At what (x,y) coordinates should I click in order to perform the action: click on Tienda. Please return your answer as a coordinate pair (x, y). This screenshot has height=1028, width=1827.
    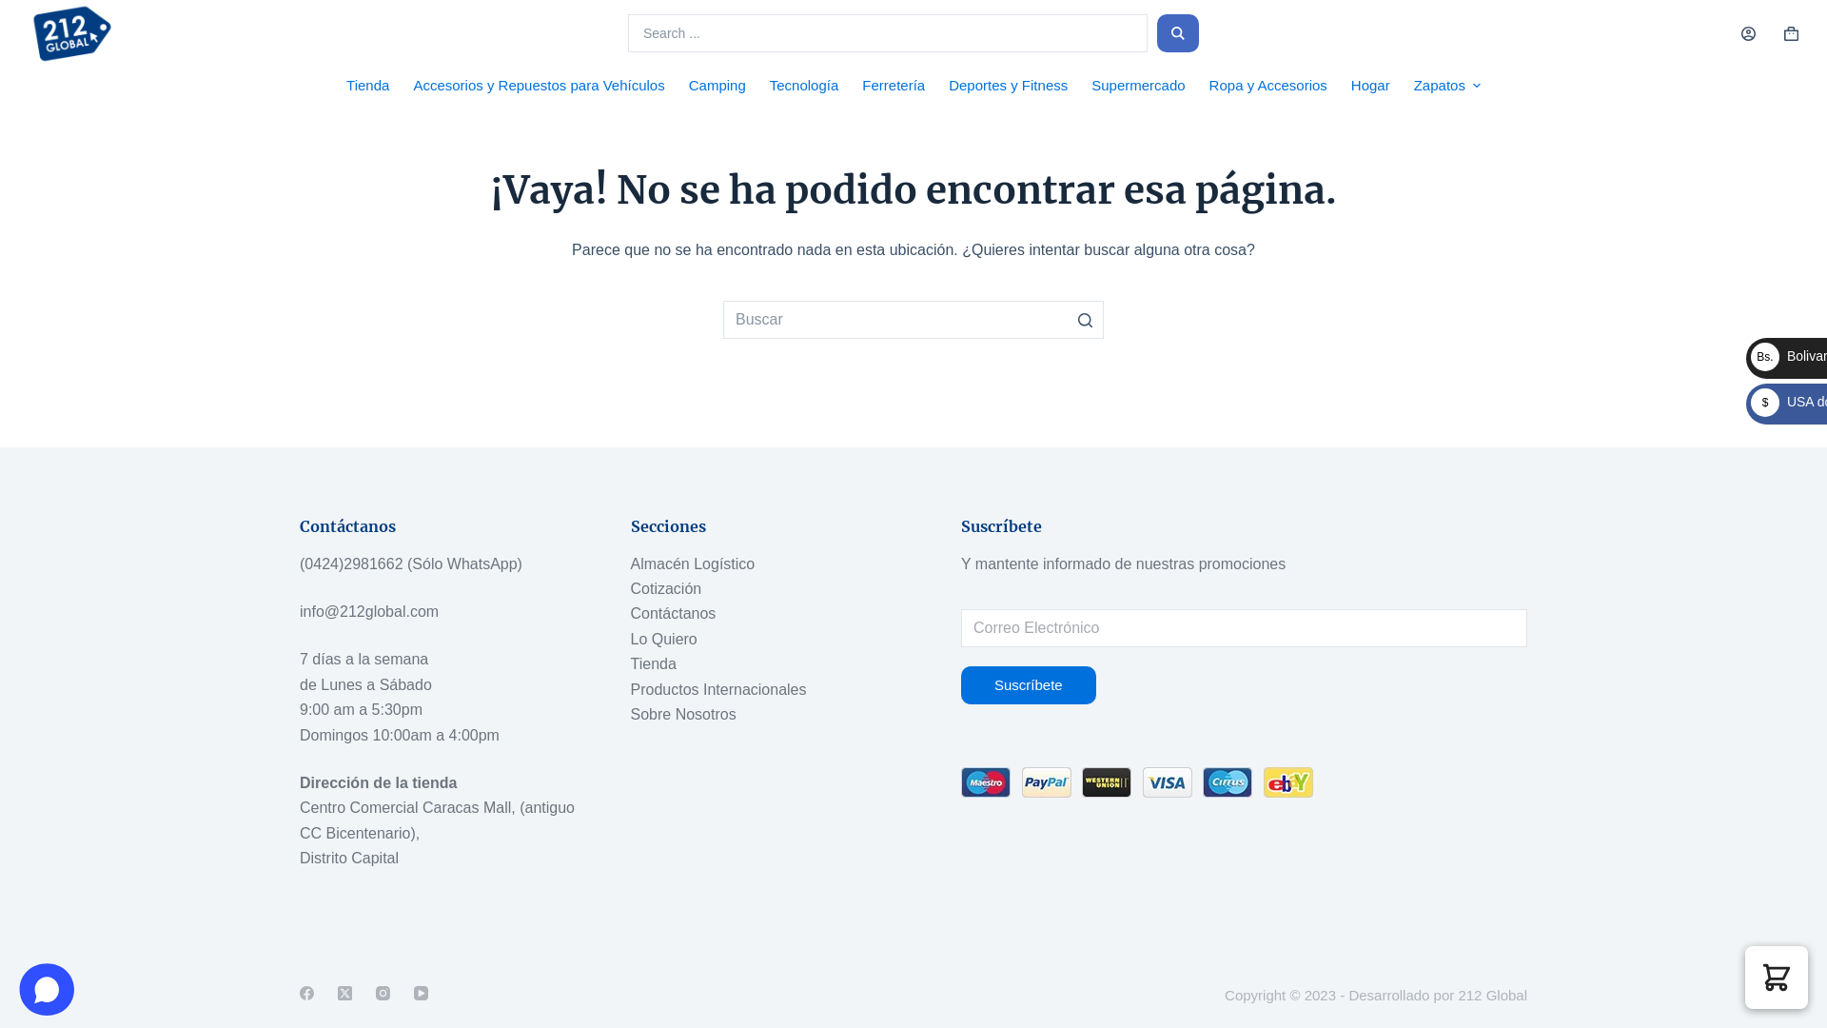
    Looking at the image, I should click on (368, 86).